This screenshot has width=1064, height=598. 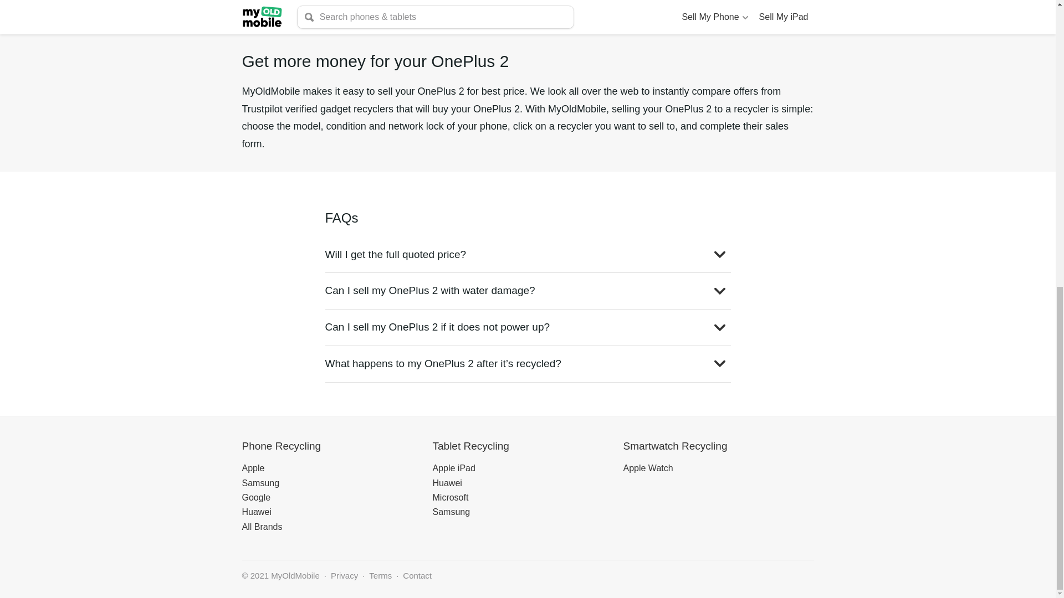 I want to click on Show answer, so click(x=719, y=291).